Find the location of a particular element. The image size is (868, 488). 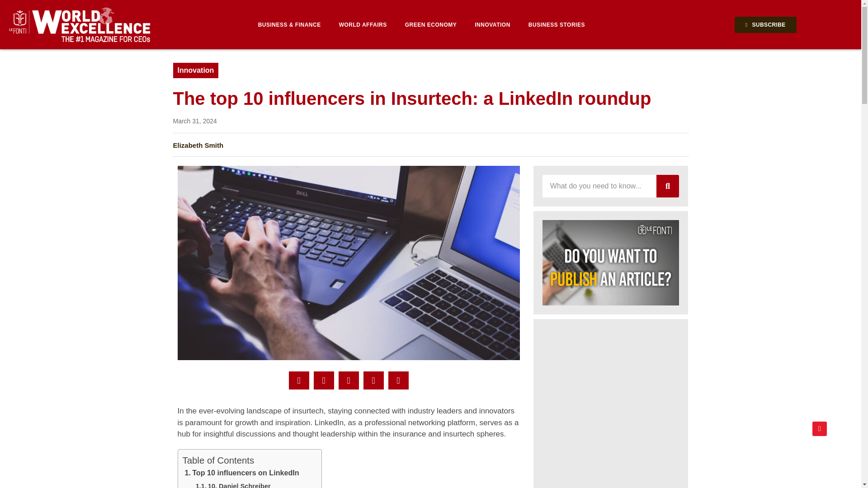

WORLD AFFAIRS is located at coordinates (363, 24).